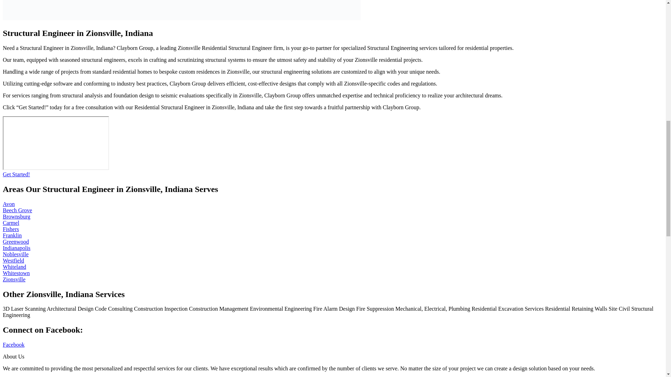 The width and height of the screenshot is (671, 377). What do you see at coordinates (16, 248) in the screenshot?
I see `Indianapolis` at bounding box center [16, 248].